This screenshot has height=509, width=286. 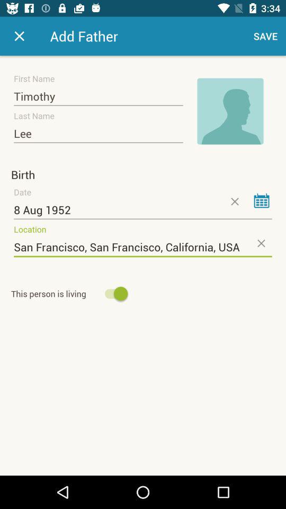 I want to click on go back, so click(x=19, y=36).